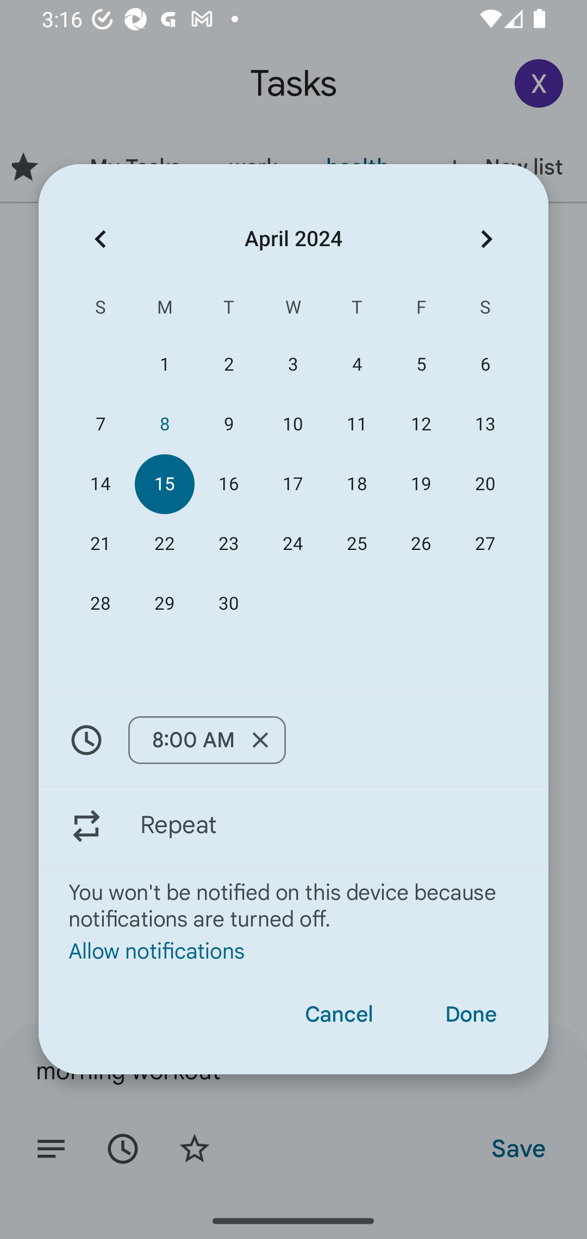 The height and width of the screenshot is (1239, 587). What do you see at coordinates (357, 484) in the screenshot?
I see `18 18 April 2024` at bounding box center [357, 484].